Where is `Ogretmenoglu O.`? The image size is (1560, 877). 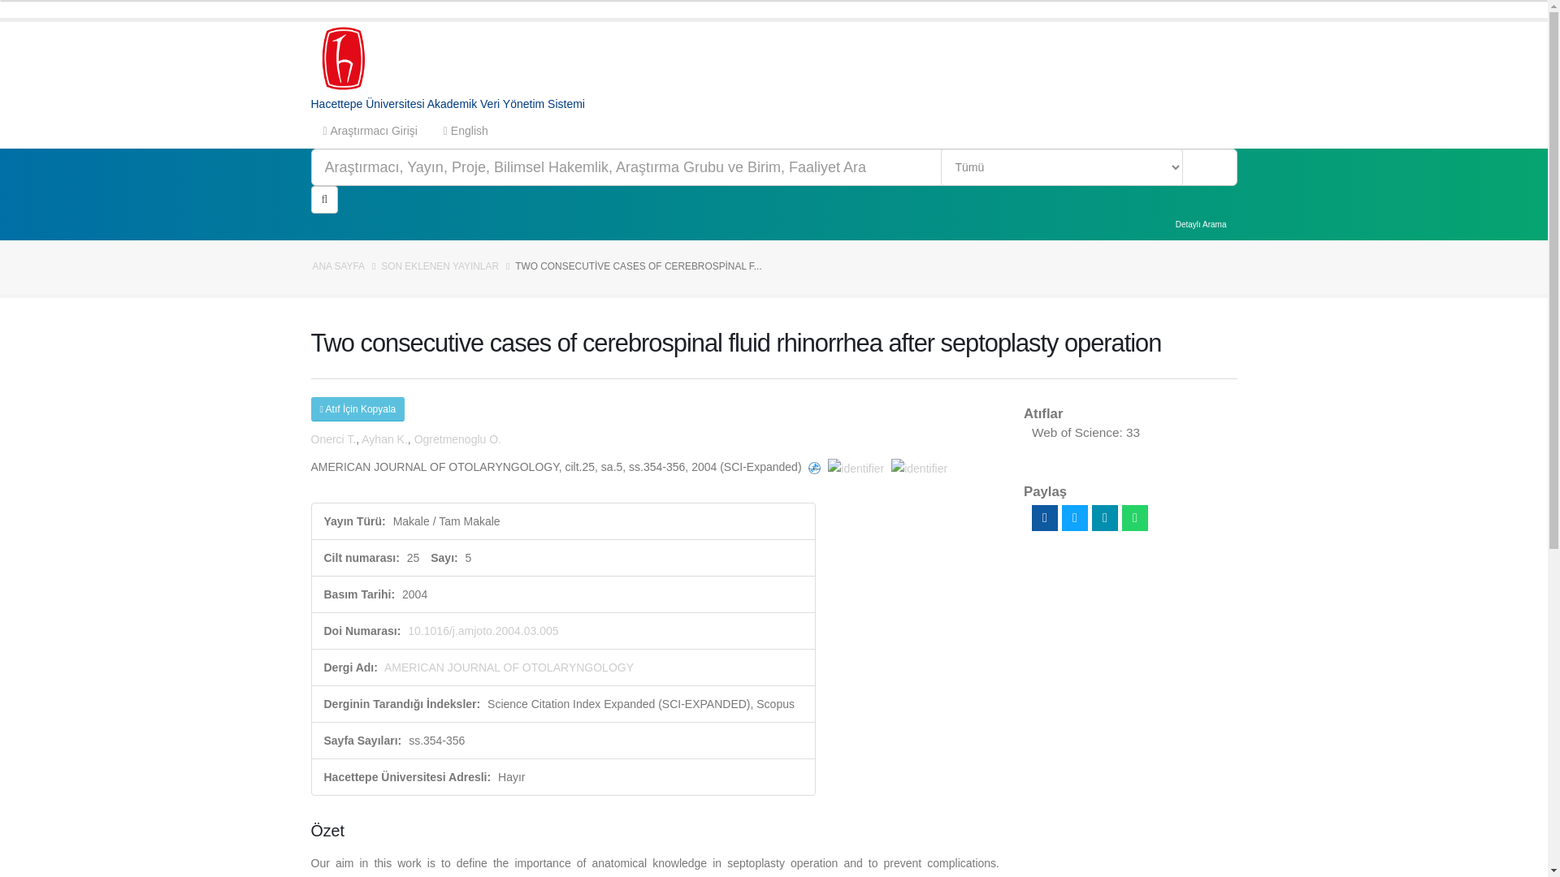 Ogretmenoglu O. is located at coordinates (457, 438).